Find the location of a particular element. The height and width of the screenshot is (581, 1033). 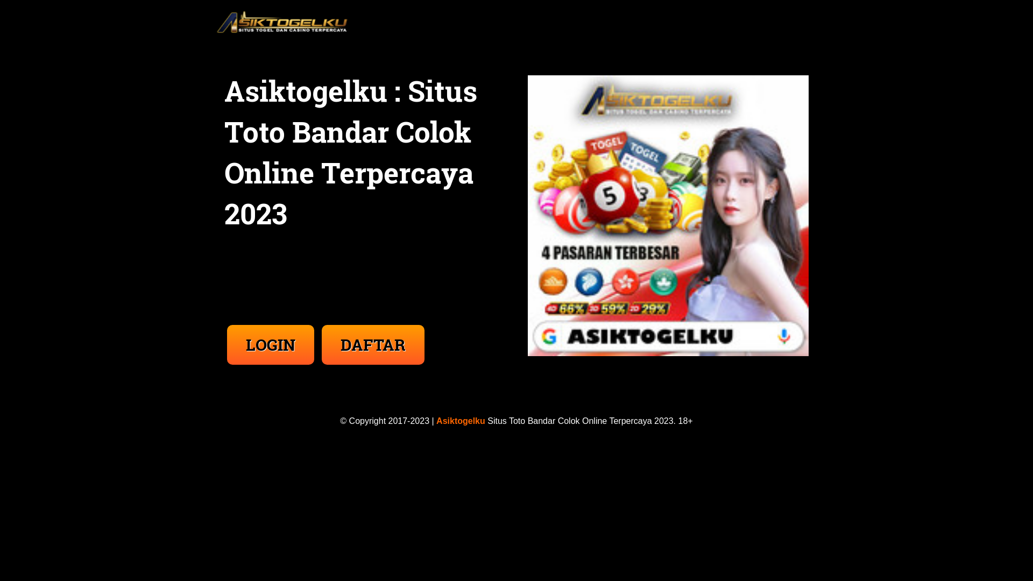

DAFTAR is located at coordinates (373, 345).